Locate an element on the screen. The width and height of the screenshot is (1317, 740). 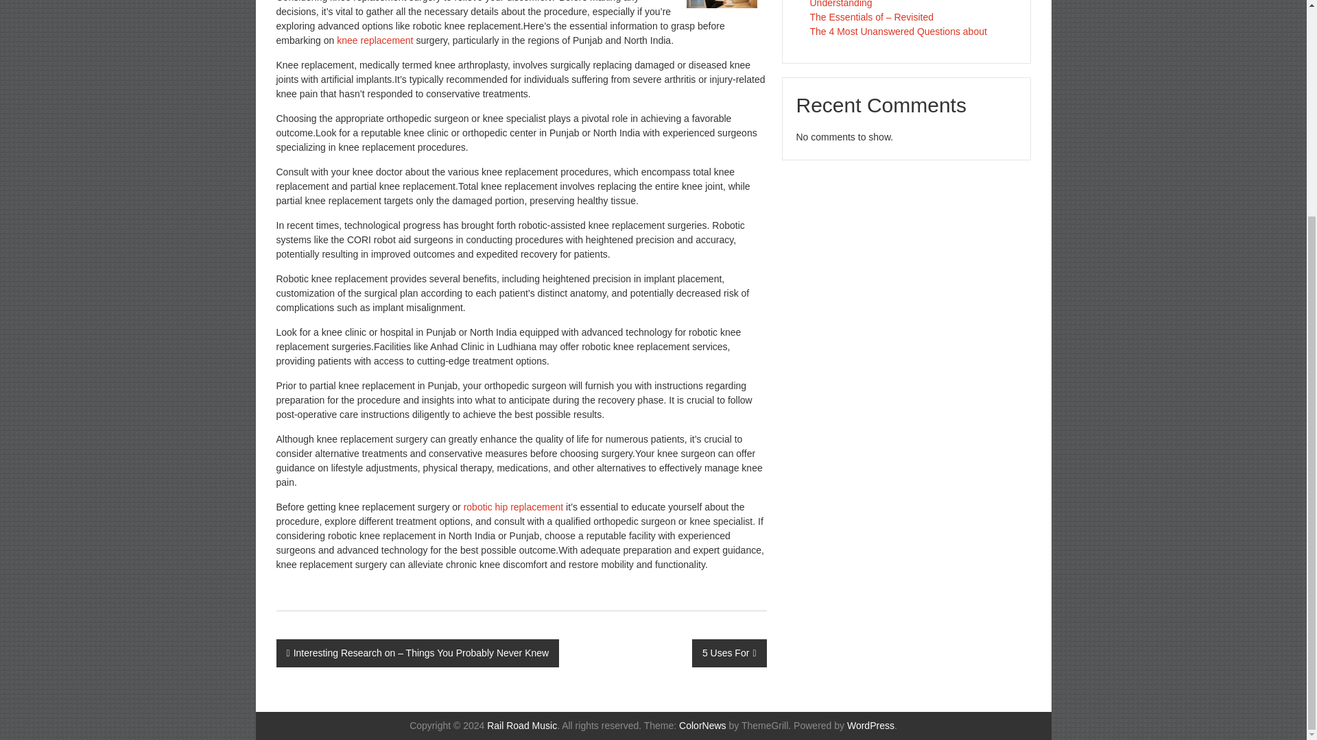
Understanding is located at coordinates (841, 4).